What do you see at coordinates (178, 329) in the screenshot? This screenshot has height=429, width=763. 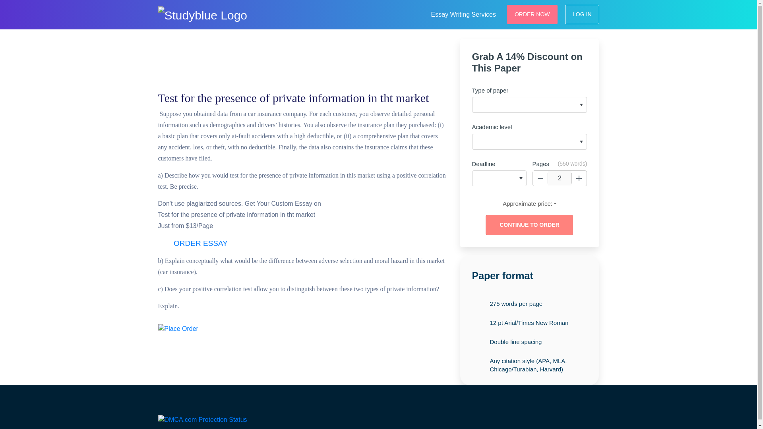 I see `Place Order` at bounding box center [178, 329].